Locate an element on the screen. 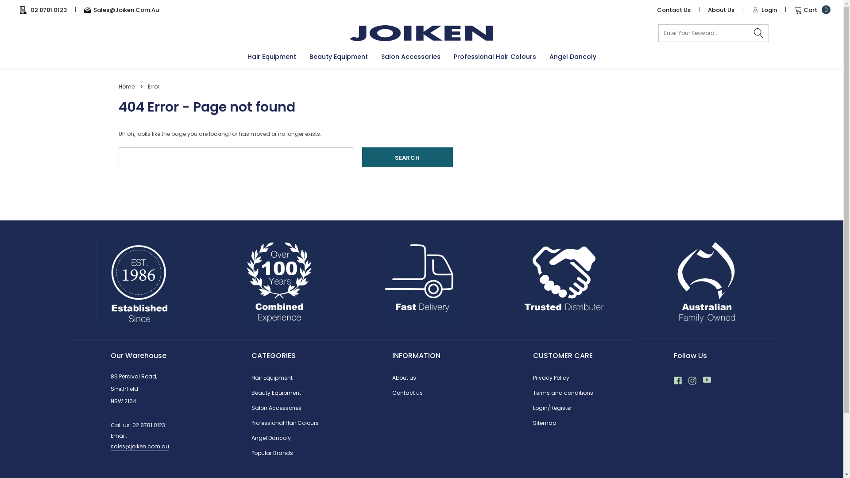 The height and width of the screenshot is (478, 850). Contact Us is located at coordinates (674, 10).